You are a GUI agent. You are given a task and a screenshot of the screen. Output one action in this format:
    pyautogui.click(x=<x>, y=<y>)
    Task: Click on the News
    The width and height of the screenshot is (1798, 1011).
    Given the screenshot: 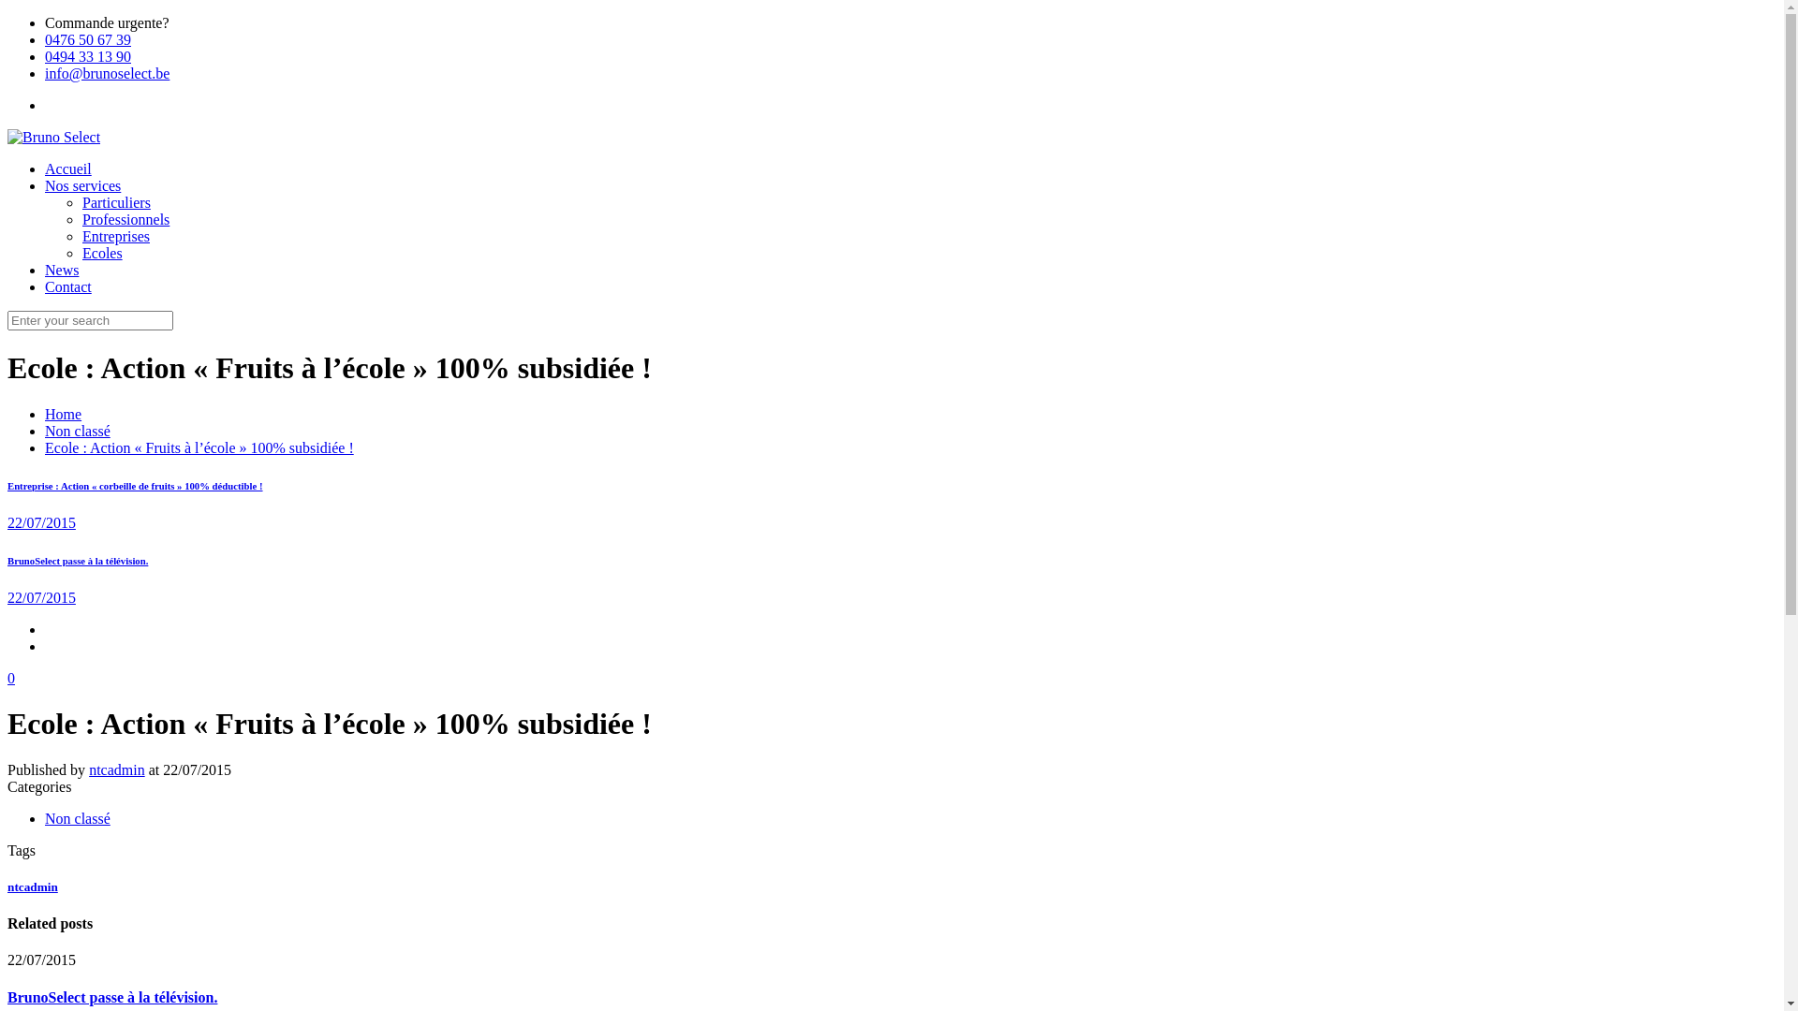 What is the action you would take?
    pyautogui.click(x=62, y=270)
    